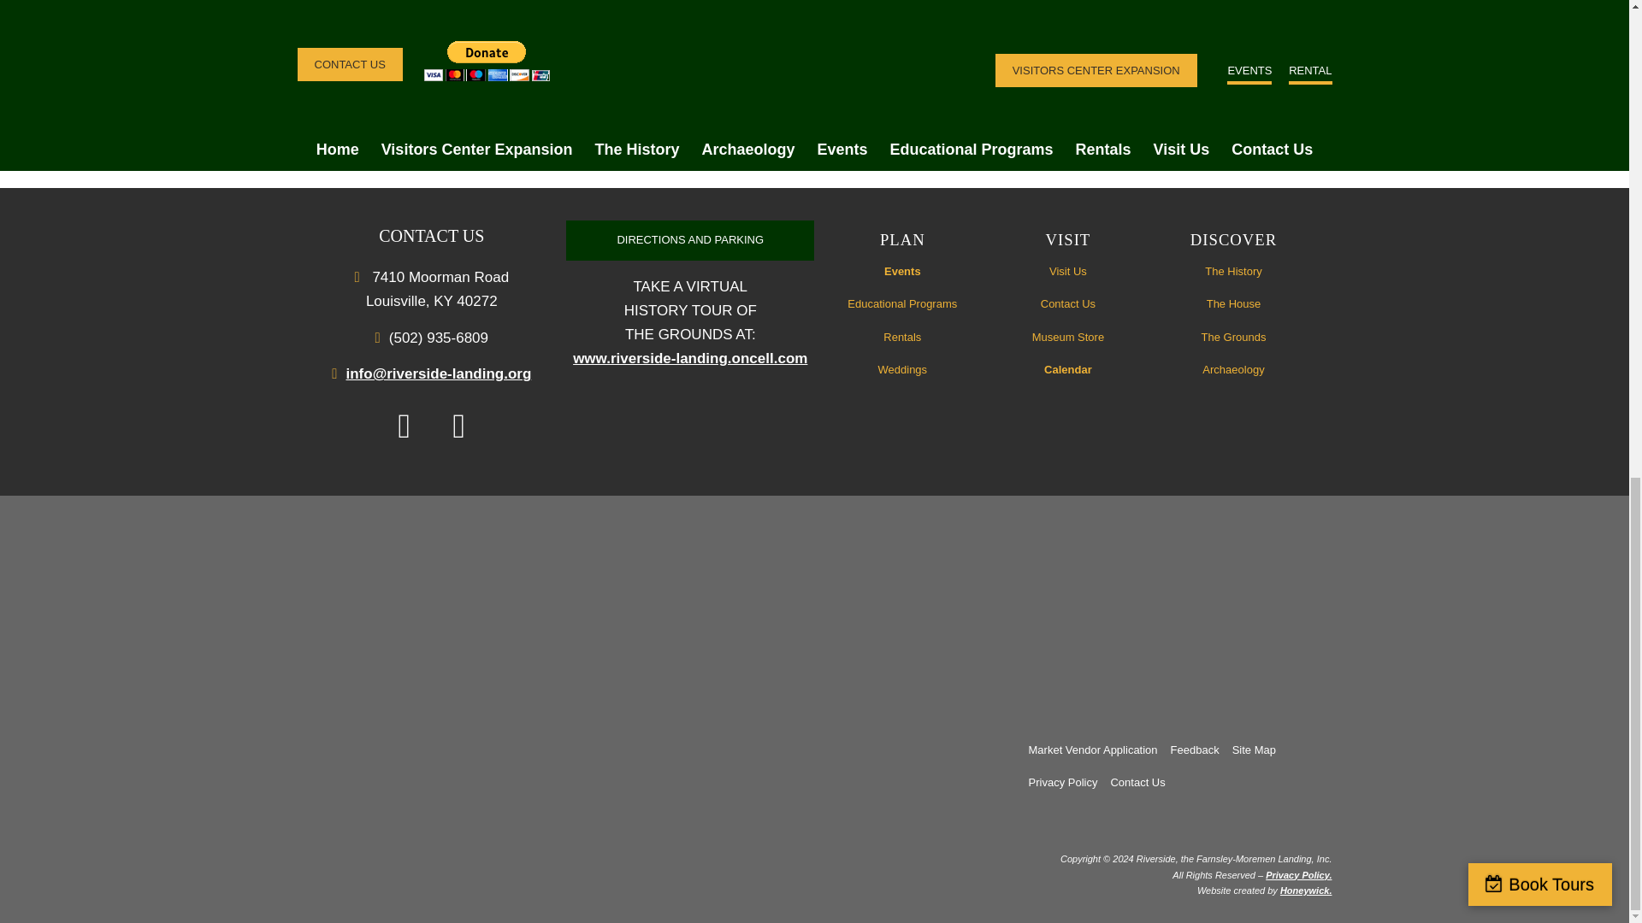 This screenshot has width=1642, height=923. What do you see at coordinates (903, 369) in the screenshot?
I see `Weddings` at bounding box center [903, 369].